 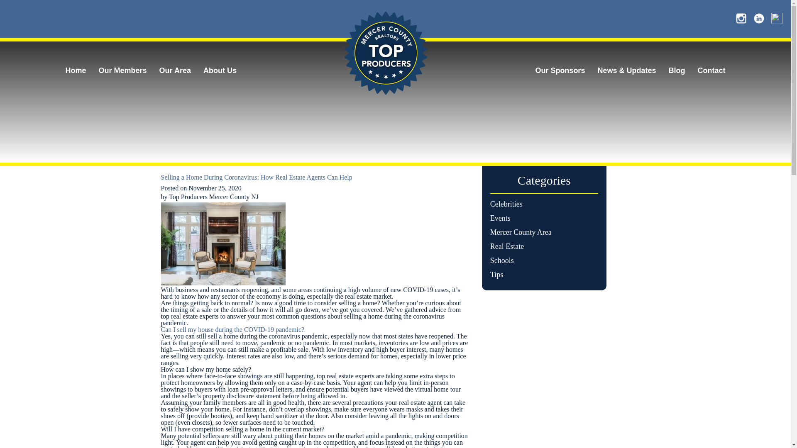 What do you see at coordinates (500, 218) in the screenshot?
I see `Events` at bounding box center [500, 218].